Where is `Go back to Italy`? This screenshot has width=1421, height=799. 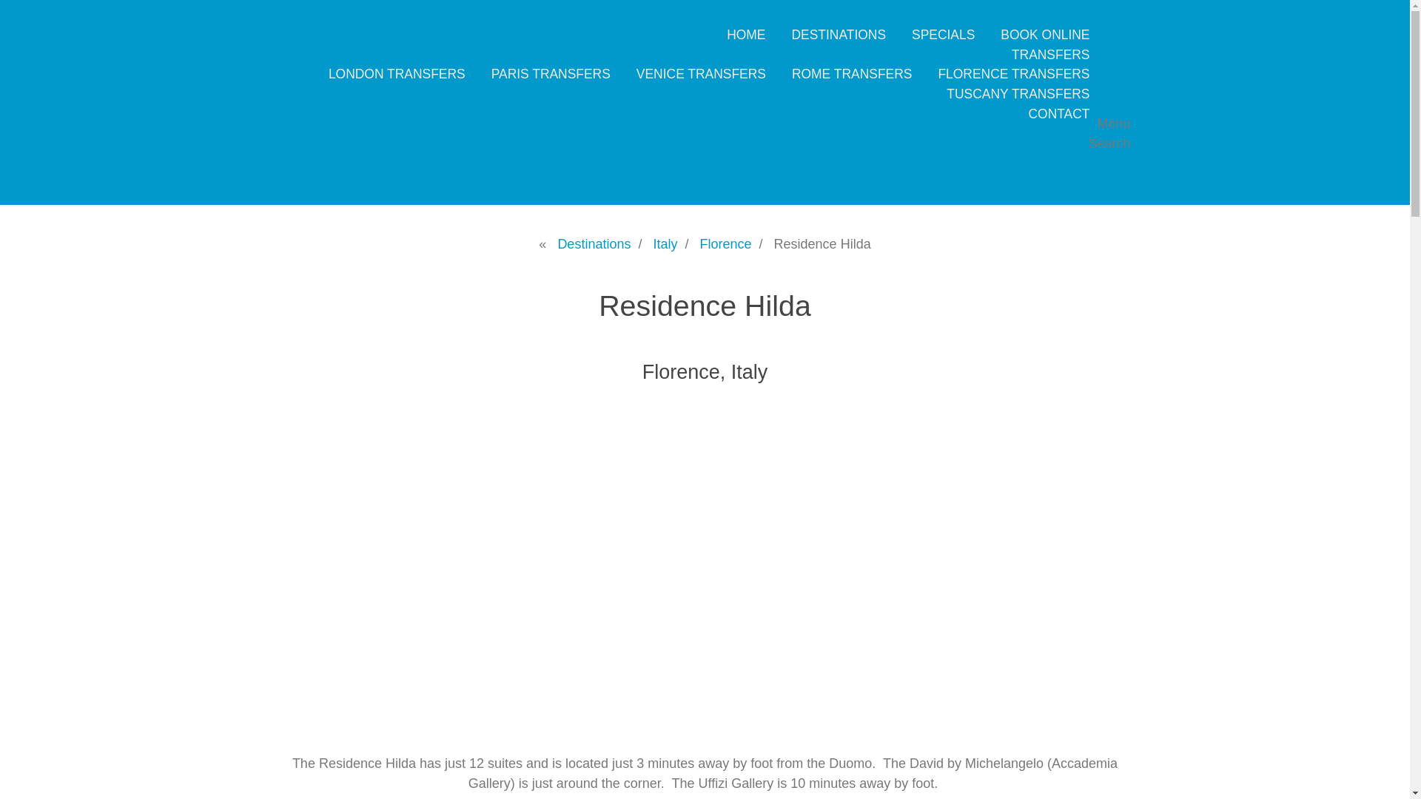 Go back to Italy is located at coordinates (665, 244).